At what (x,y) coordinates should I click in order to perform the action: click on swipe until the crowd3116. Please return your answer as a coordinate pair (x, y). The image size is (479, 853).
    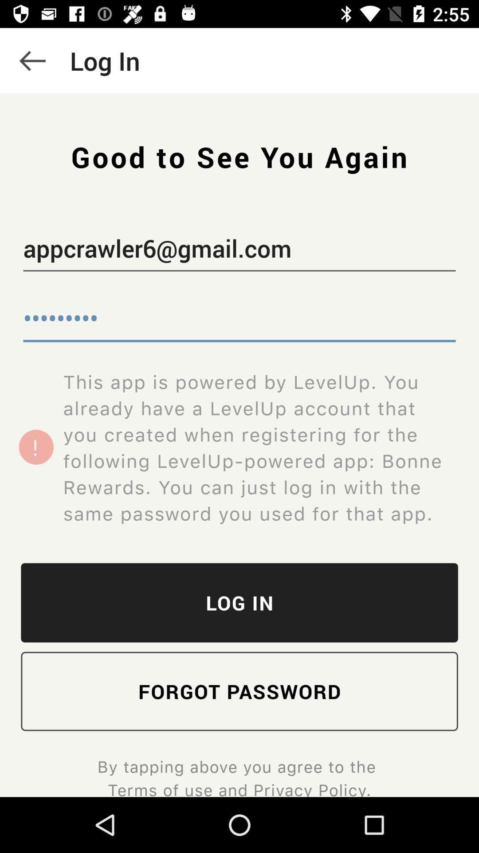
    Looking at the image, I should click on (239, 320).